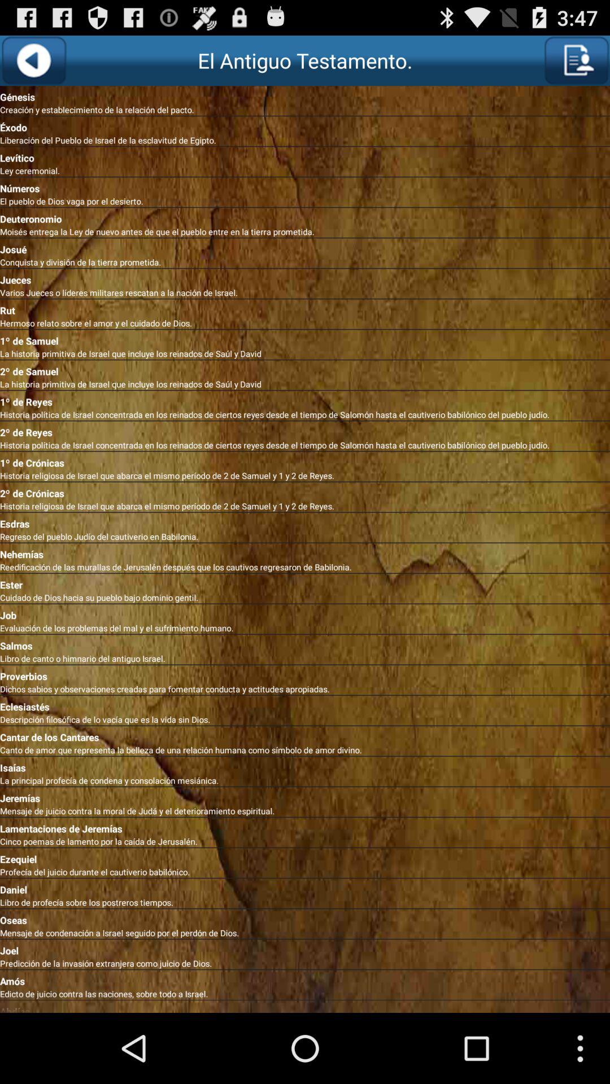 Image resolution: width=610 pixels, height=1084 pixels. What do you see at coordinates (34, 60) in the screenshot?
I see `turn off app to the left of el antiguo testamento. item` at bounding box center [34, 60].